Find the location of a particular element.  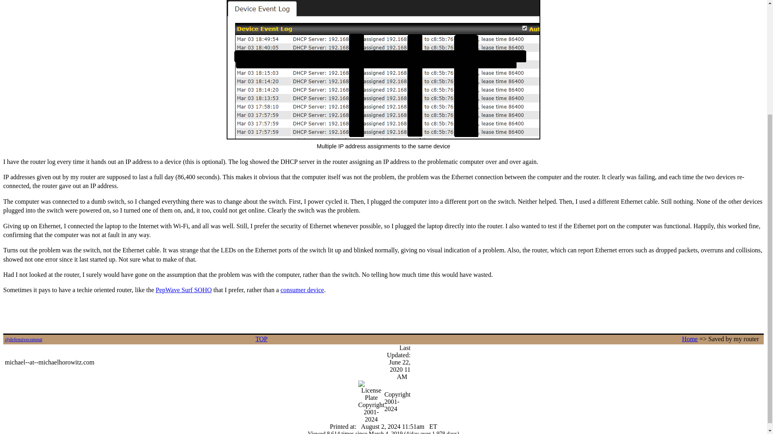

TOP is located at coordinates (261, 339).